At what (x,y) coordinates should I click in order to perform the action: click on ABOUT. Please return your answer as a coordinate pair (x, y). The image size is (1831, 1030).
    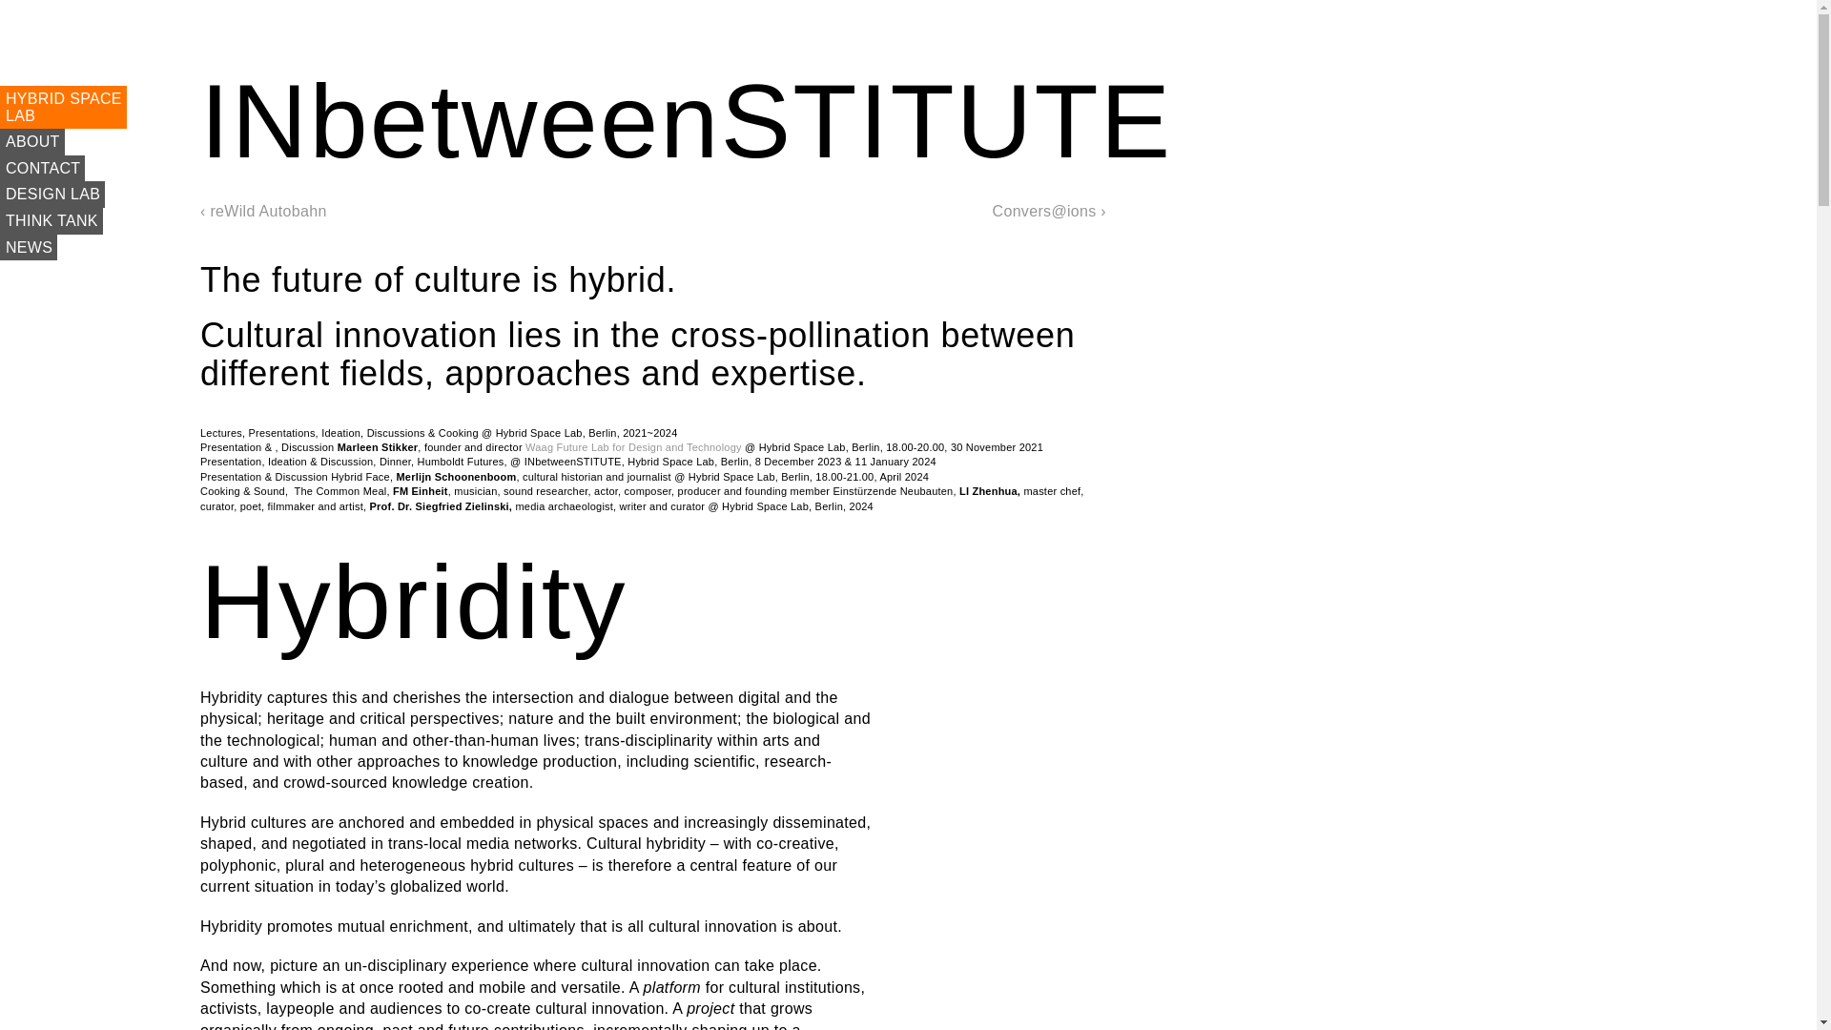
    Looking at the image, I should click on (63, 107).